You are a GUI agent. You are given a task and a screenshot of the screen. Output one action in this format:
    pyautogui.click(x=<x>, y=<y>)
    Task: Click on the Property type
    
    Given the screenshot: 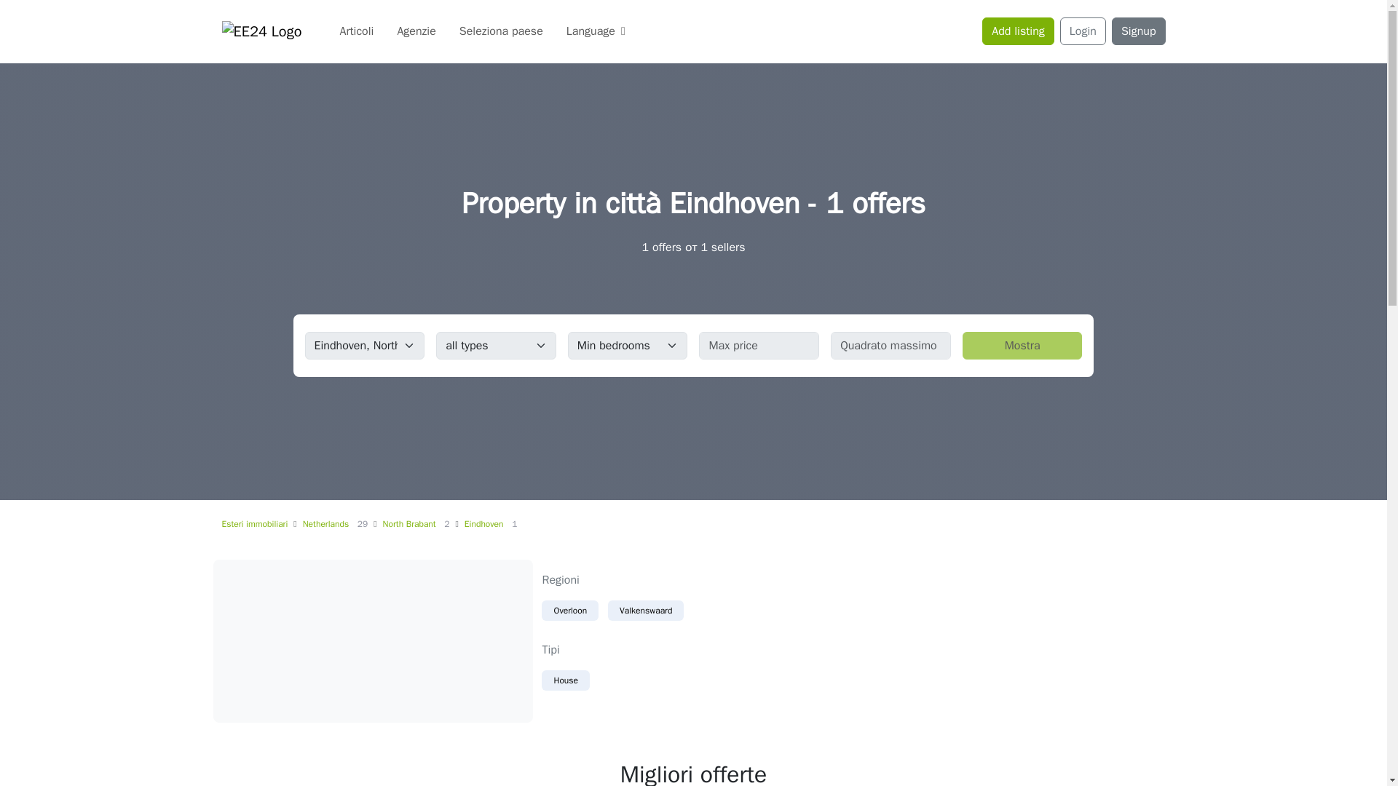 What is the action you would take?
    pyautogui.click(x=497, y=345)
    